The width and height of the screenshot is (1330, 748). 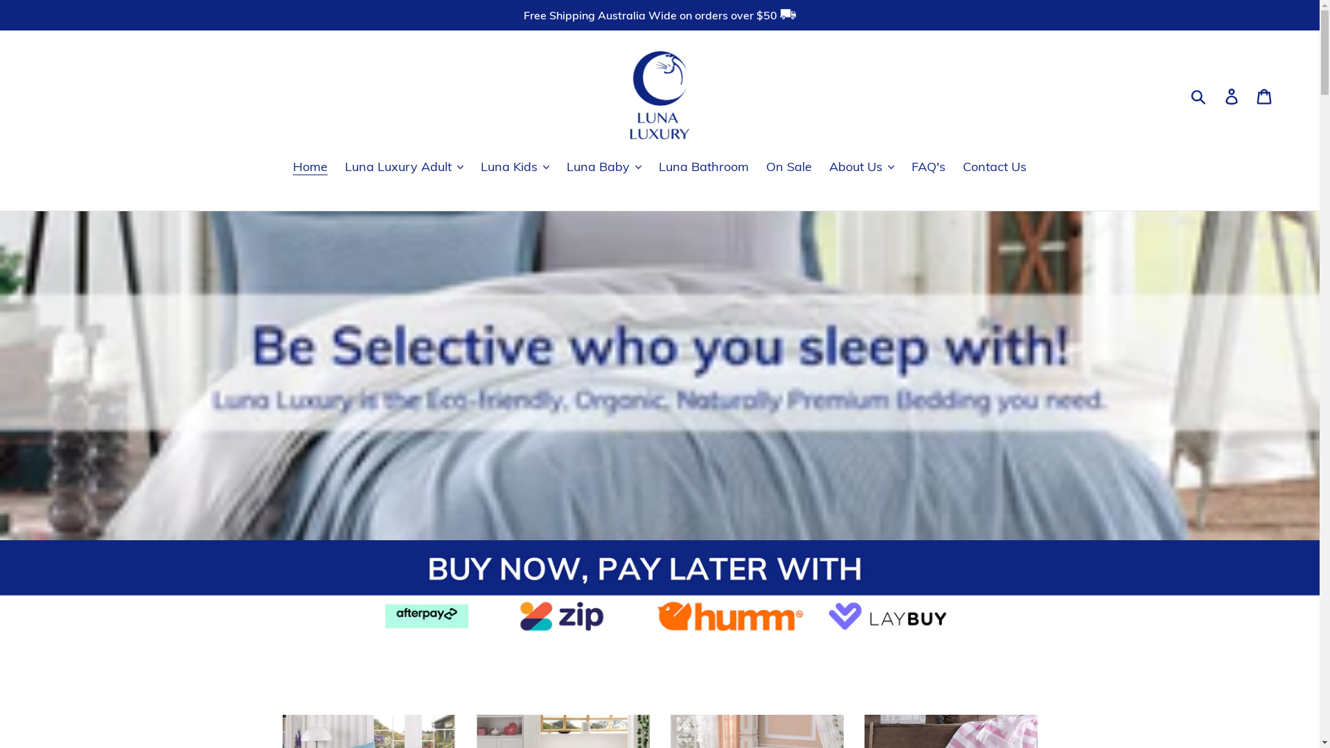 I want to click on Submit, so click(x=1200, y=96).